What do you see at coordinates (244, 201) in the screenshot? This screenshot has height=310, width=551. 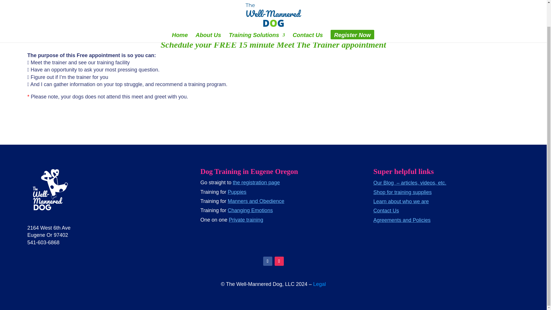 I see `Manners and ` at bounding box center [244, 201].